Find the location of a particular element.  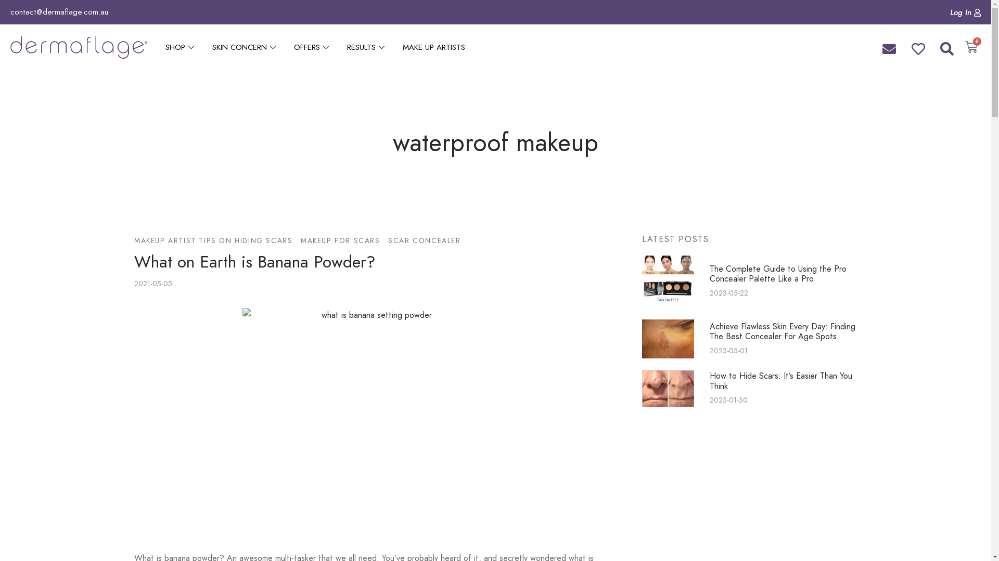

Log In is located at coordinates (966, 13).